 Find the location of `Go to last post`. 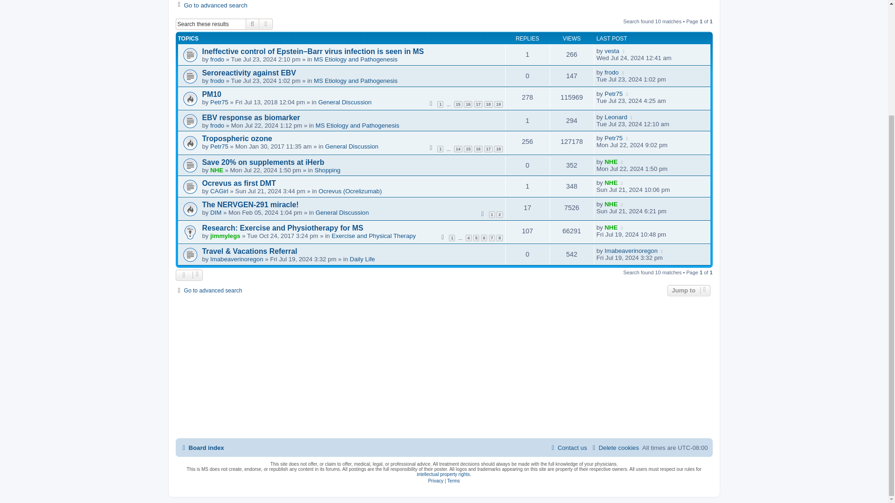

Go to last post is located at coordinates (623, 72).